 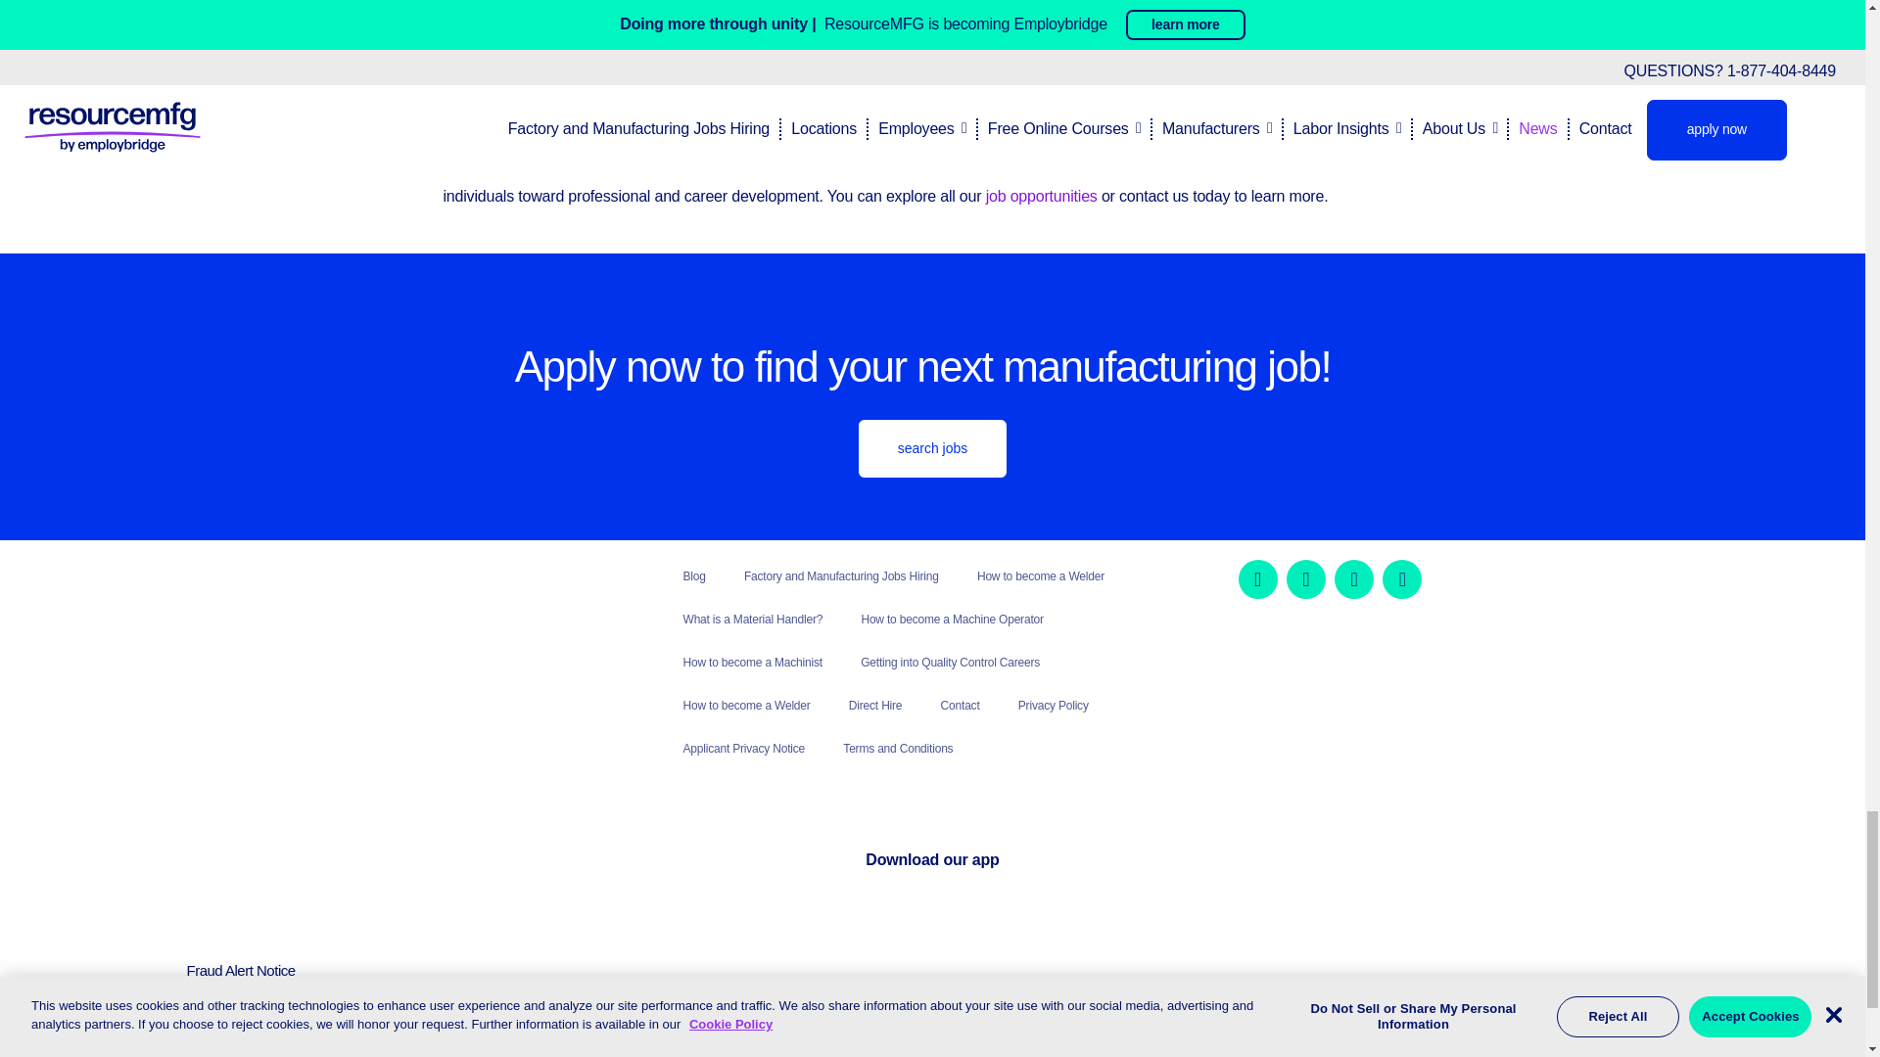 What do you see at coordinates (695, 576) in the screenshot?
I see `Blog` at bounding box center [695, 576].